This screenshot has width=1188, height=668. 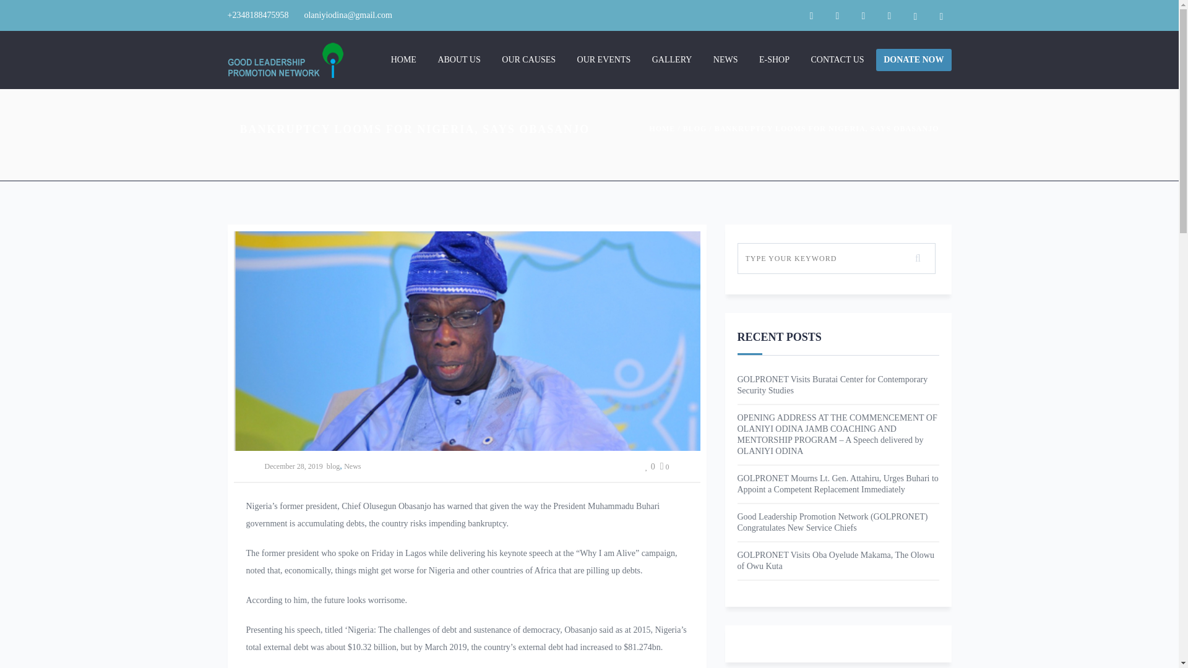 I want to click on OUR EVENTS, so click(x=604, y=59).